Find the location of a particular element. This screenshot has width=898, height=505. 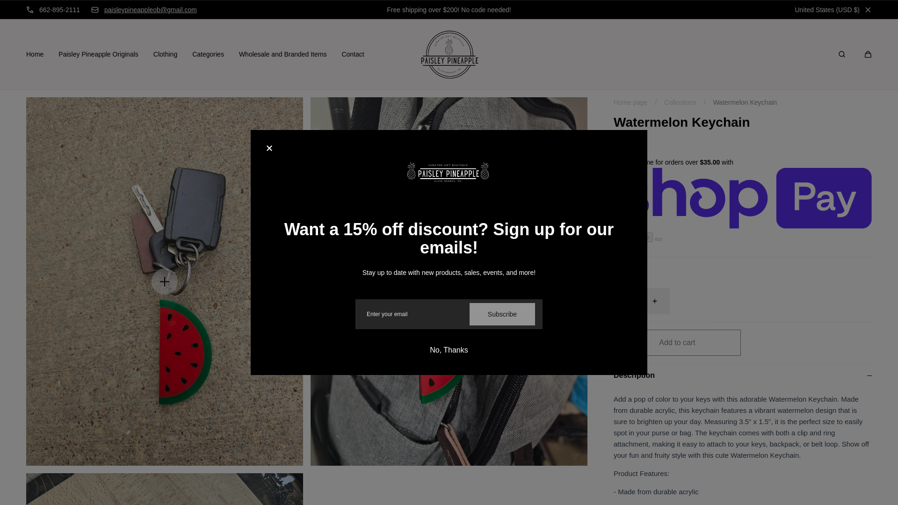

Wholesale and Branded Items is located at coordinates (282, 54).